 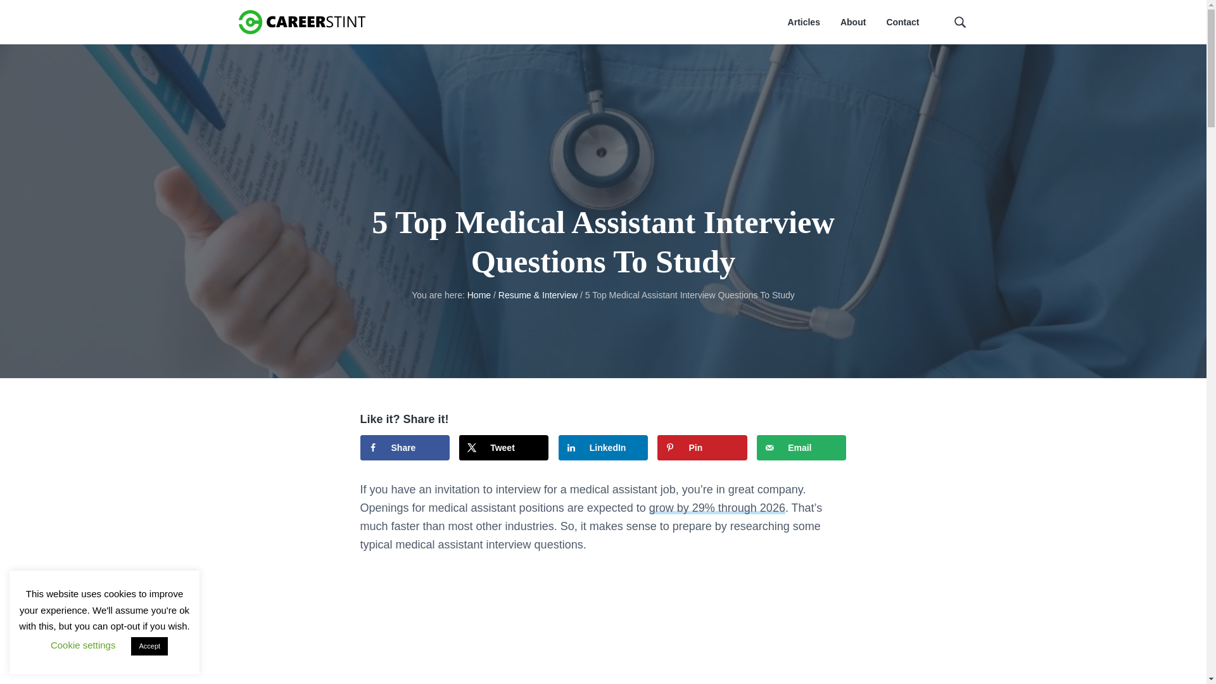 What do you see at coordinates (83, 645) in the screenshot?
I see `Cookie settings` at bounding box center [83, 645].